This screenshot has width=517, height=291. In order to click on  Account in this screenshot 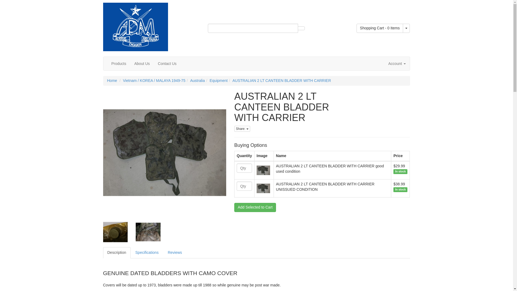, I will do `click(397, 64)`.